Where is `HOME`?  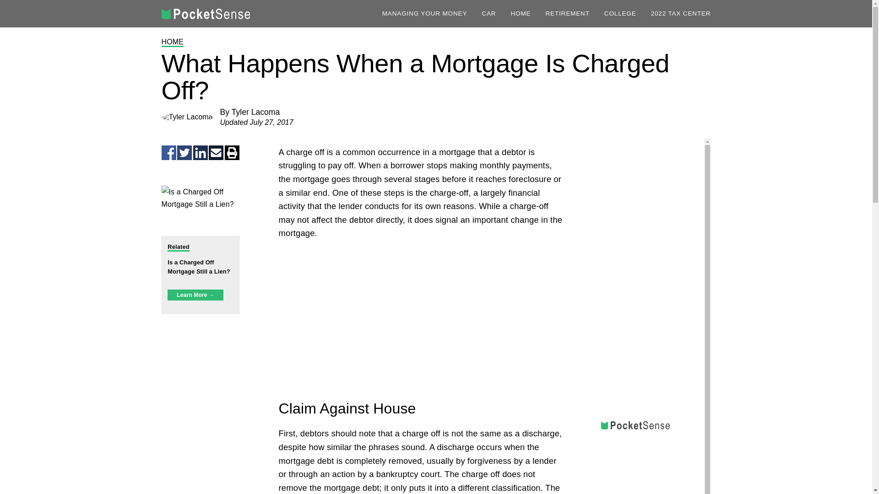
HOME is located at coordinates (521, 13).